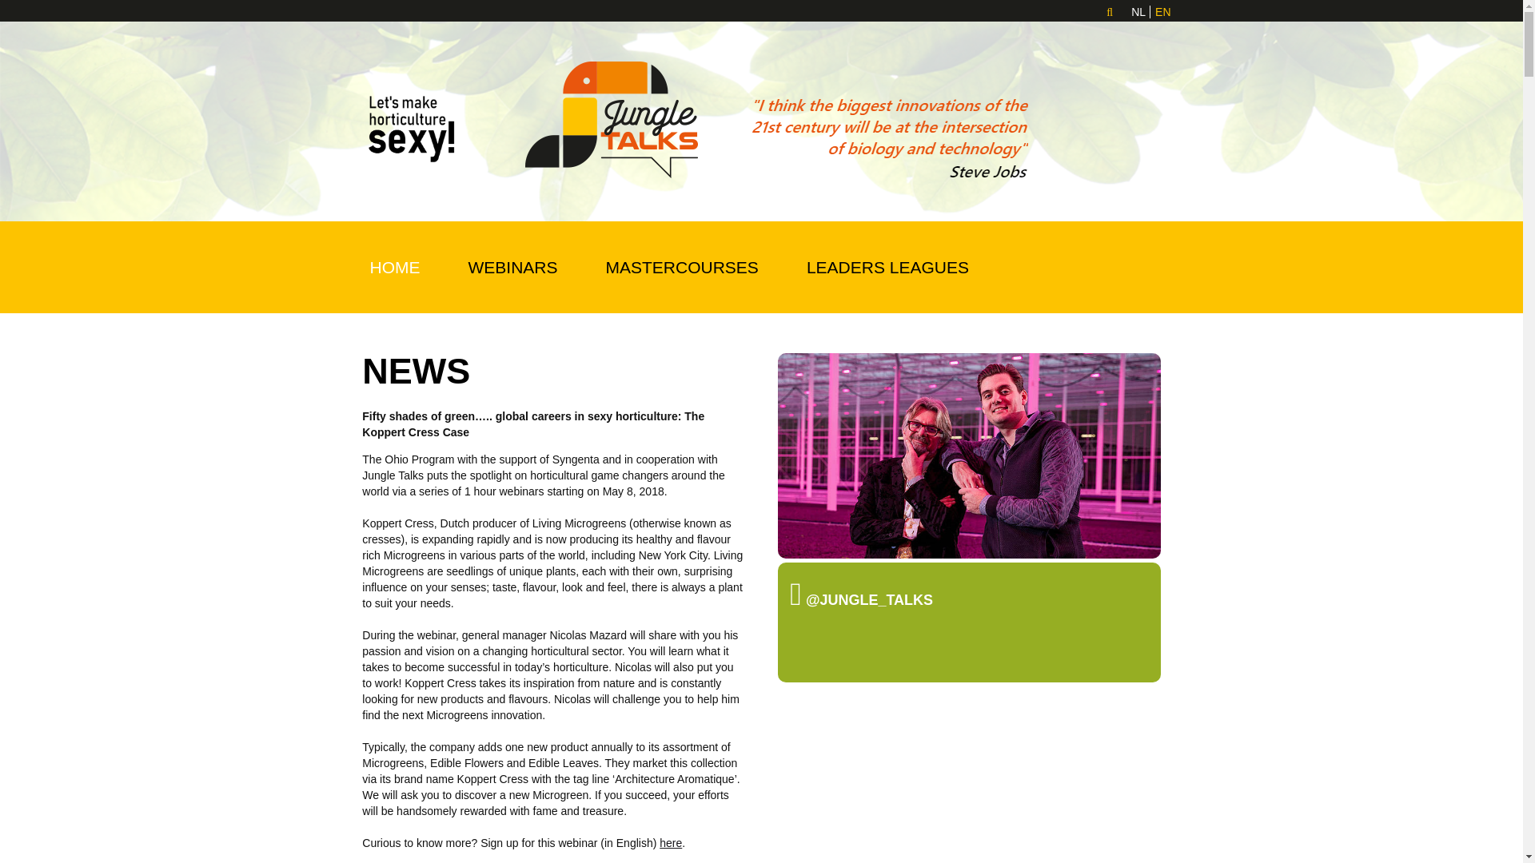 This screenshot has height=863, width=1535. I want to click on WEBINARS, so click(513, 267).